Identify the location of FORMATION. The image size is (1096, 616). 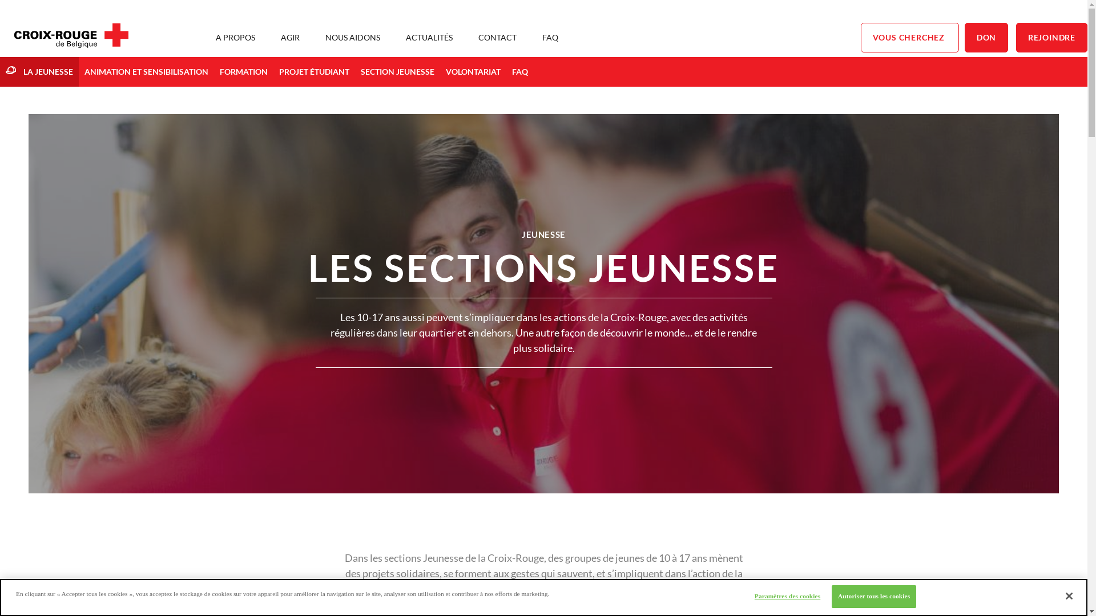
(244, 72).